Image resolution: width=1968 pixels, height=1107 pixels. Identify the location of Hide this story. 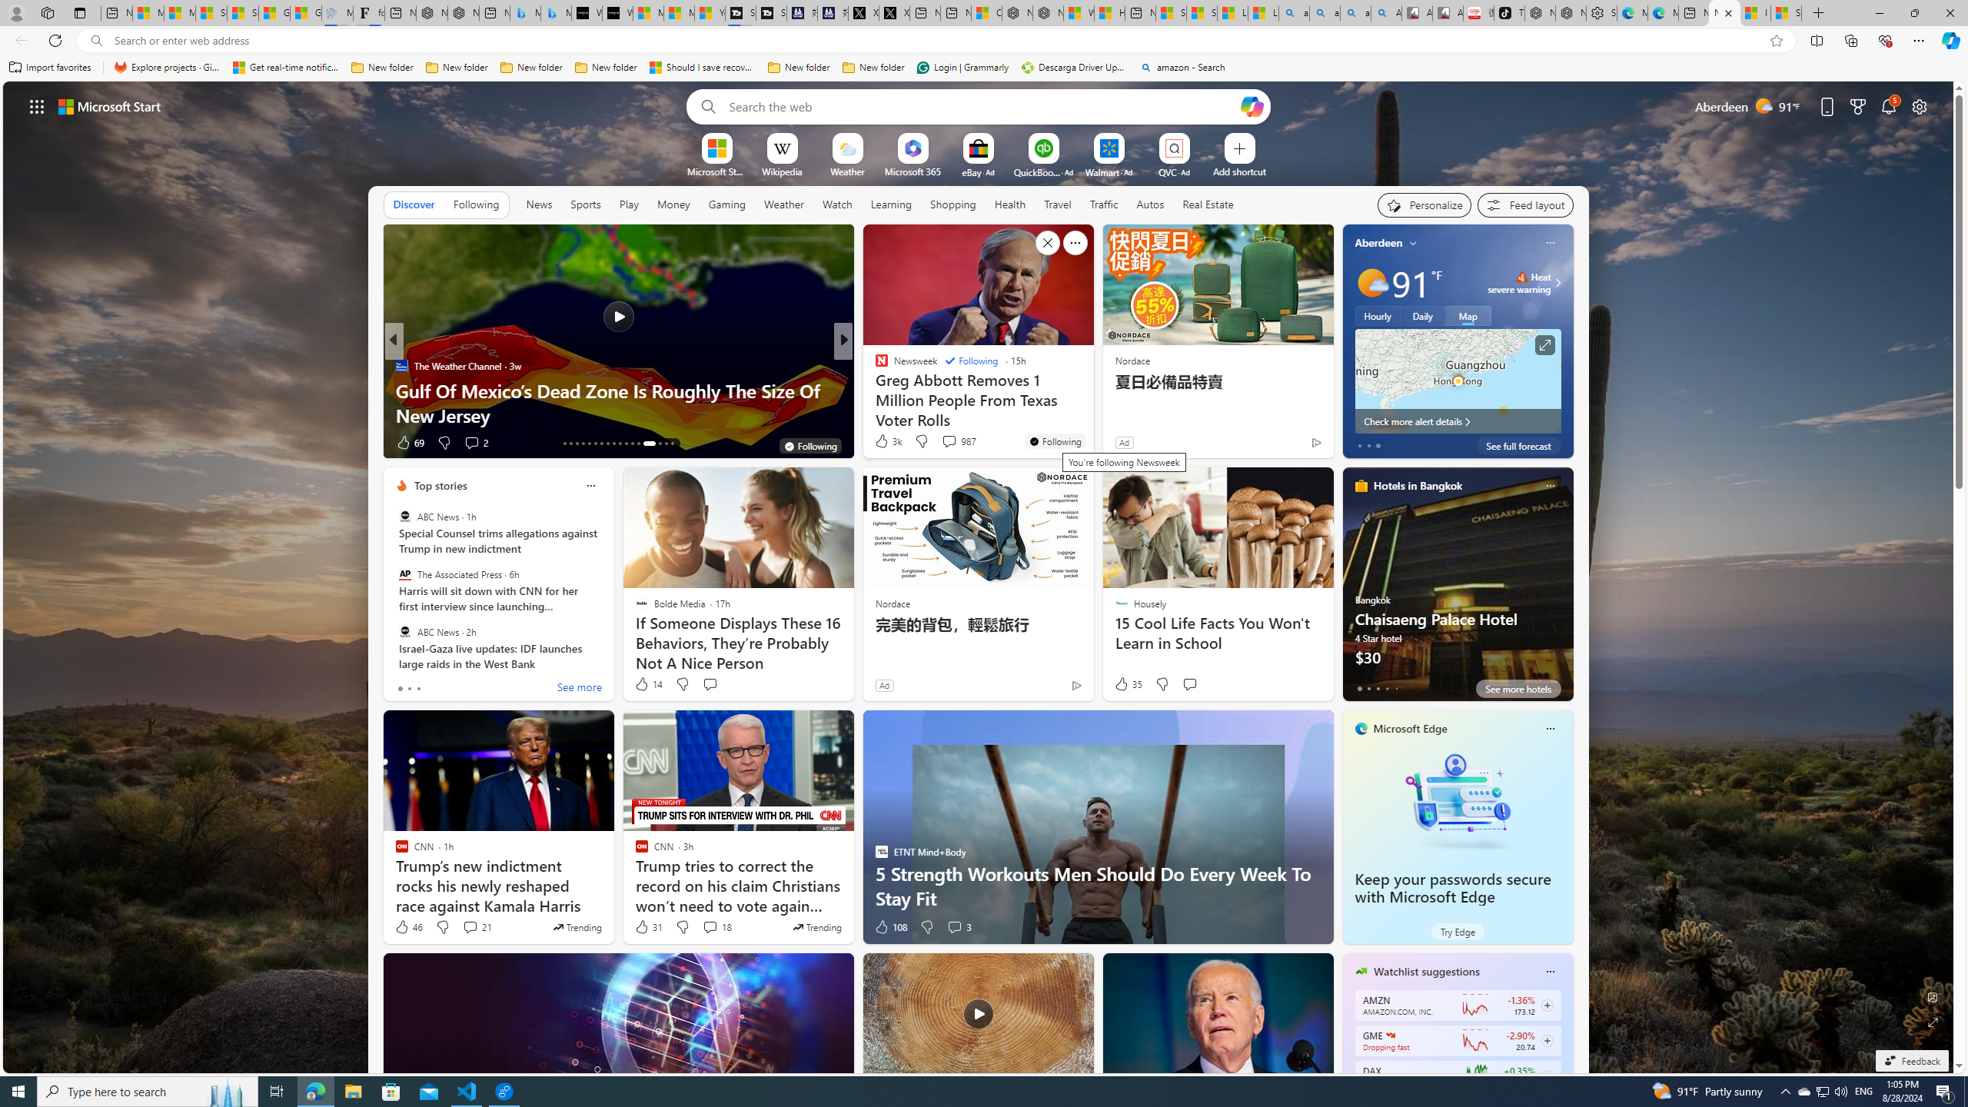
(1047, 243).